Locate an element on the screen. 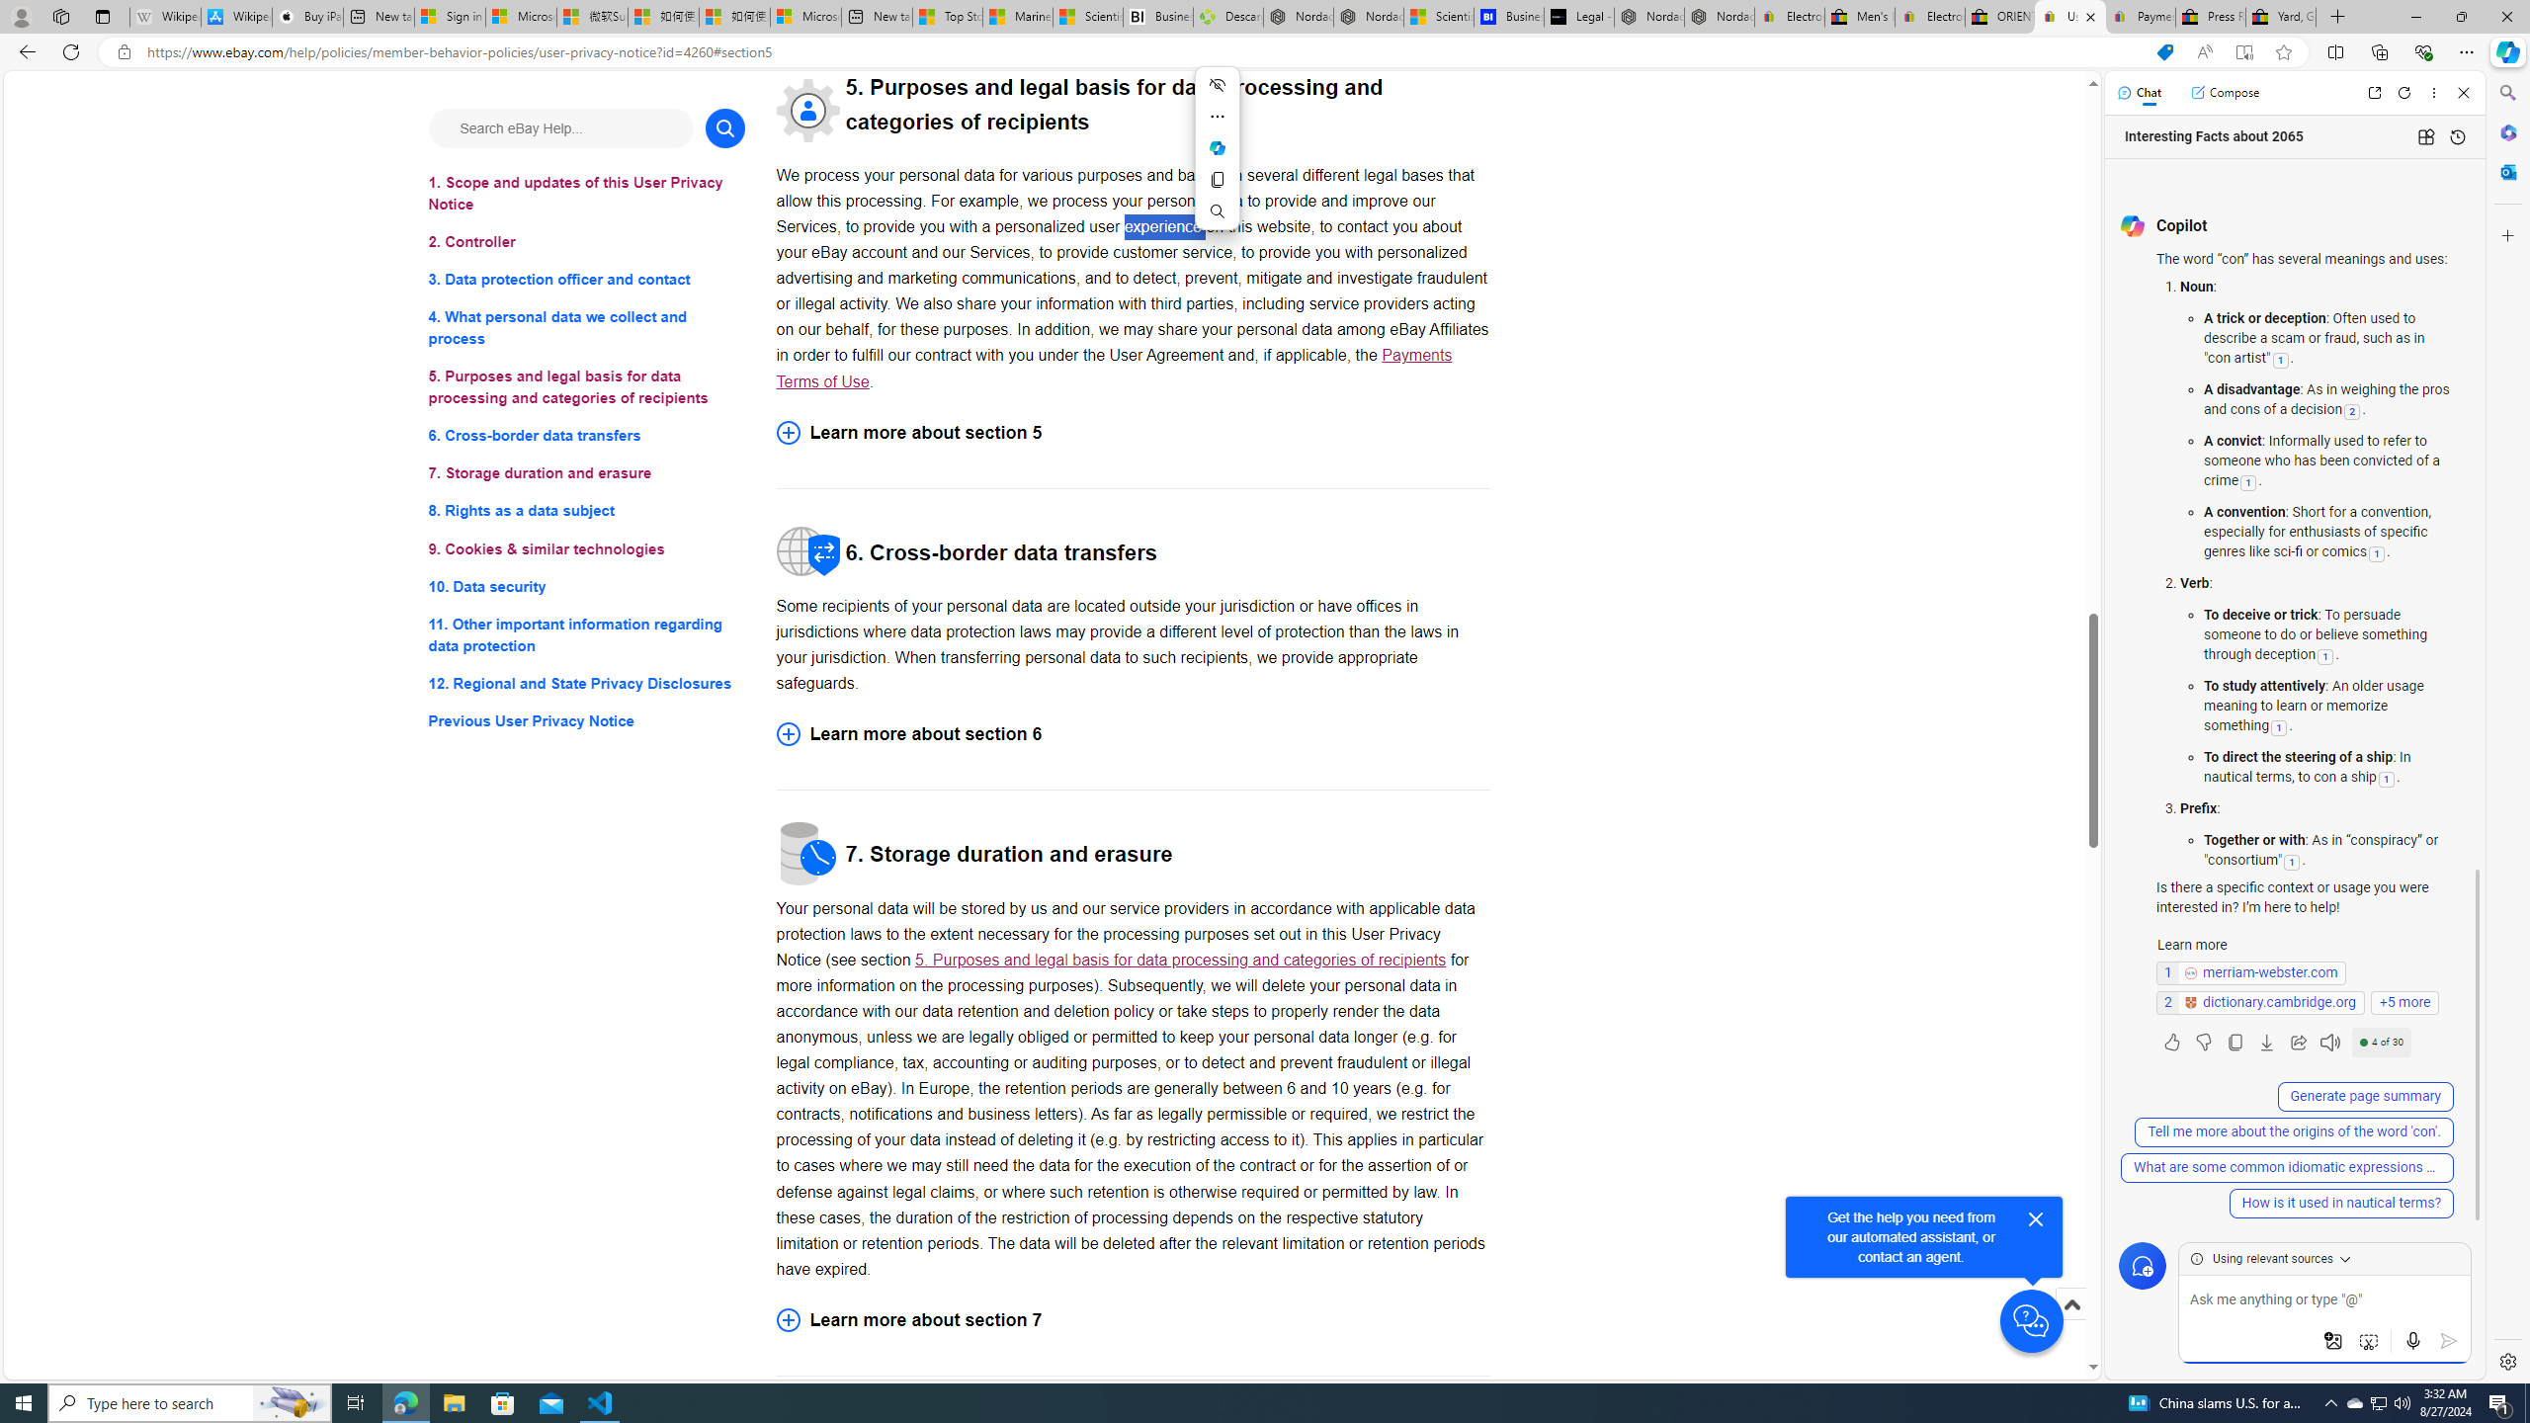 Image resolution: width=2530 pixels, height=1423 pixels. 8. Rights as a data subject is located at coordinates (587, 510).